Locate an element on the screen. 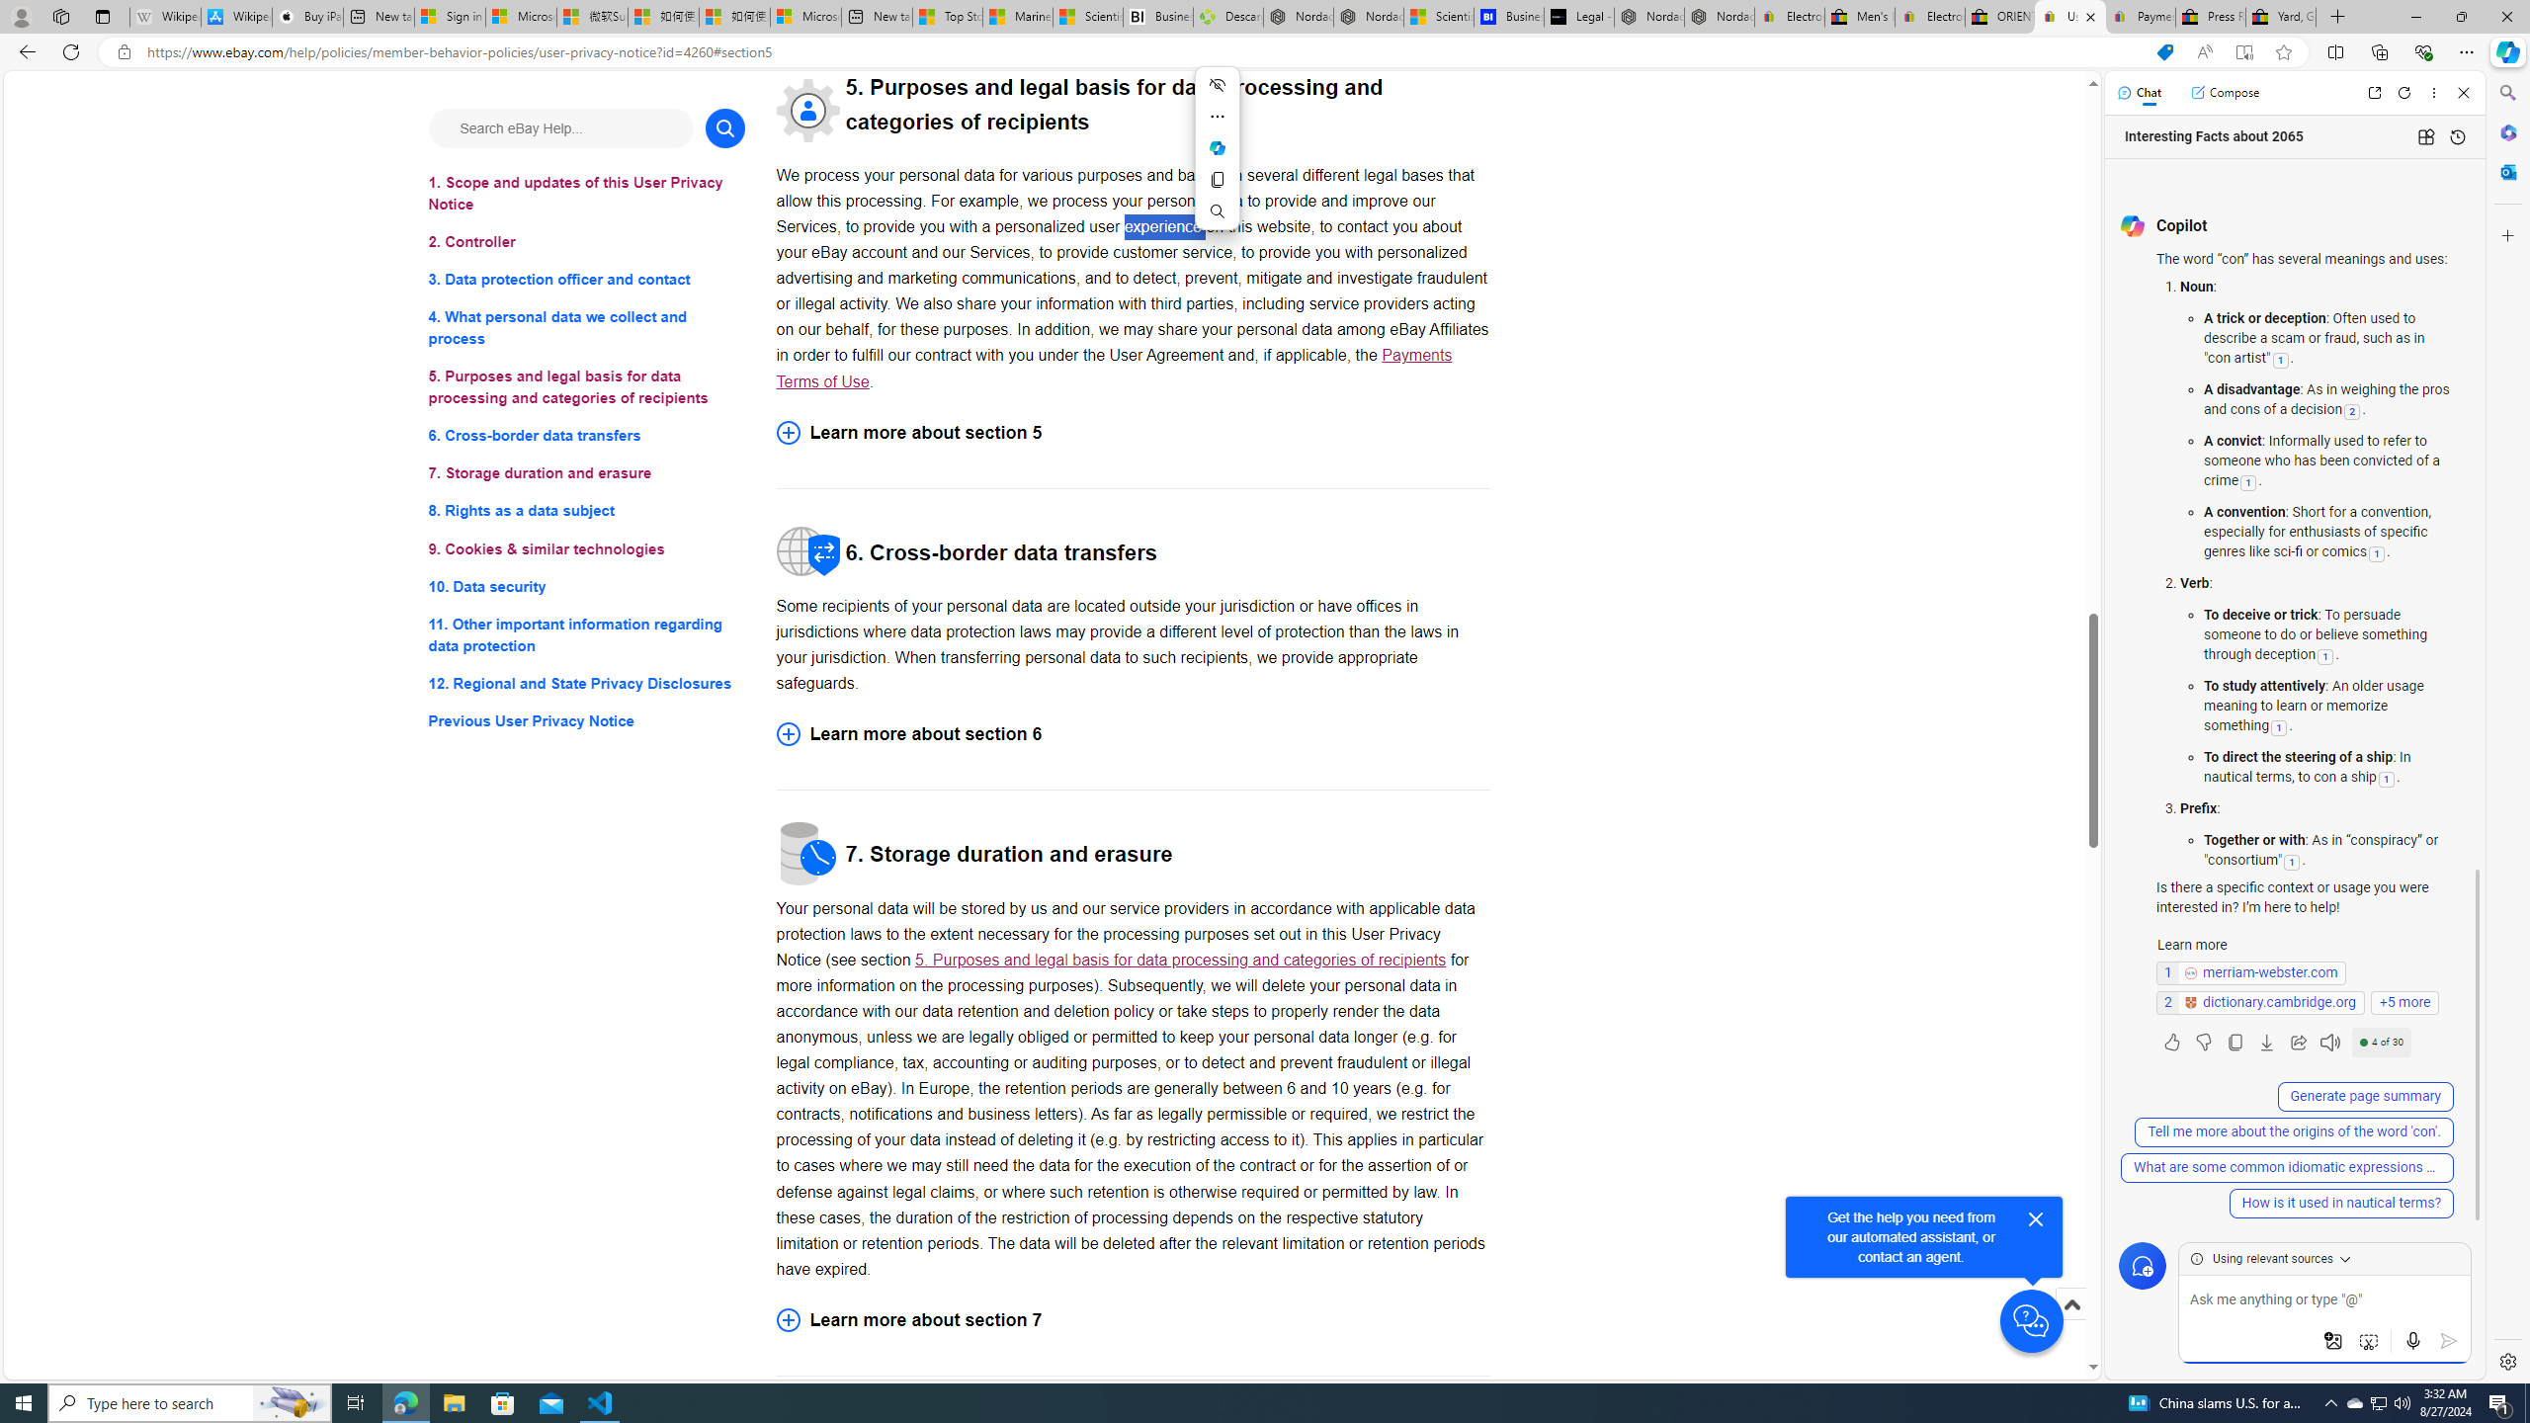 Image resolution: width=2530 pixels, height=1423 pixels. 8. Rights as a data subject is located at coordinates (587, 510).